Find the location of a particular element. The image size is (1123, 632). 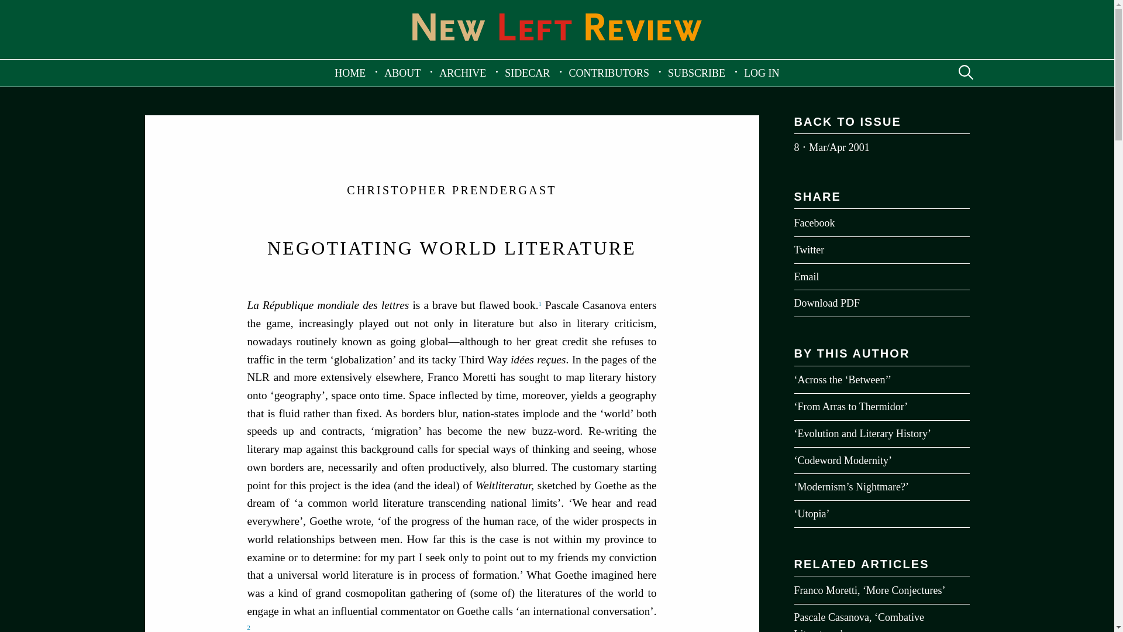

ARCHIVE is located at coordinates (462, 73).